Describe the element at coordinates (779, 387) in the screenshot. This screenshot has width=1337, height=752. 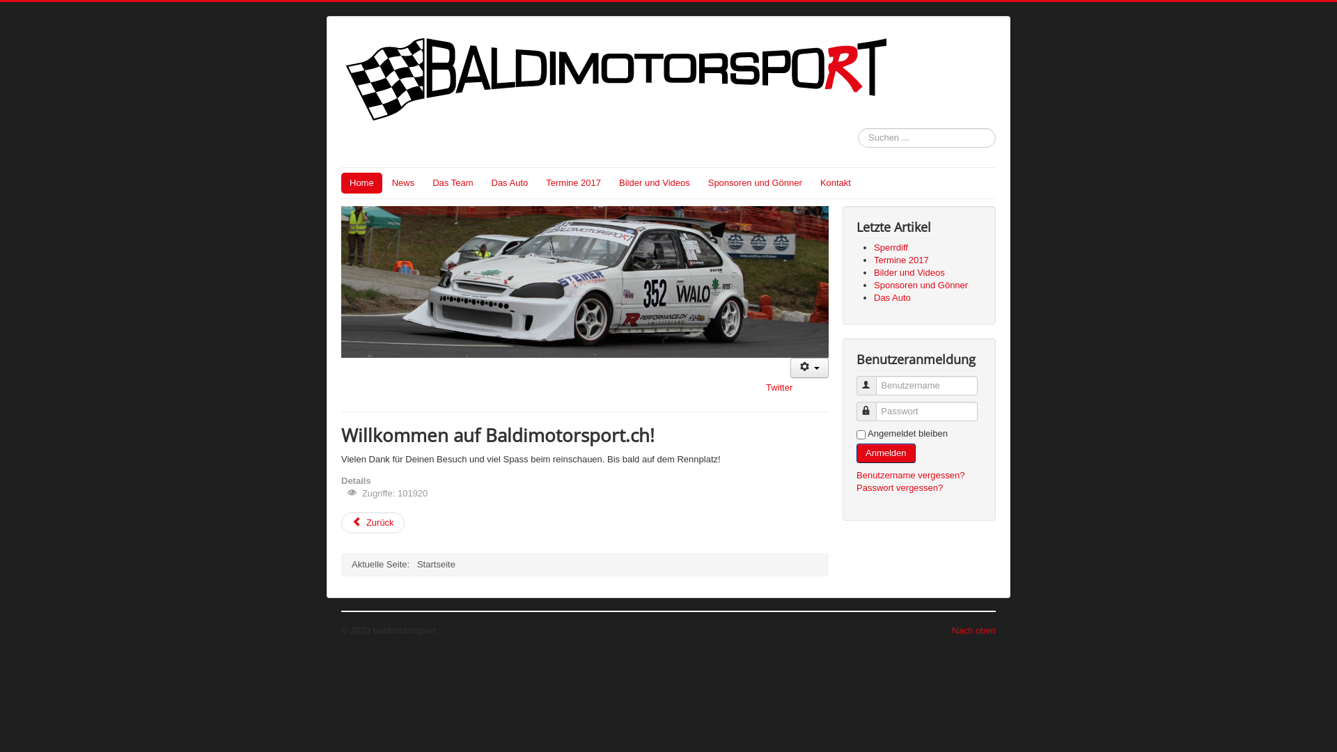
I see `Twitter` at that location.